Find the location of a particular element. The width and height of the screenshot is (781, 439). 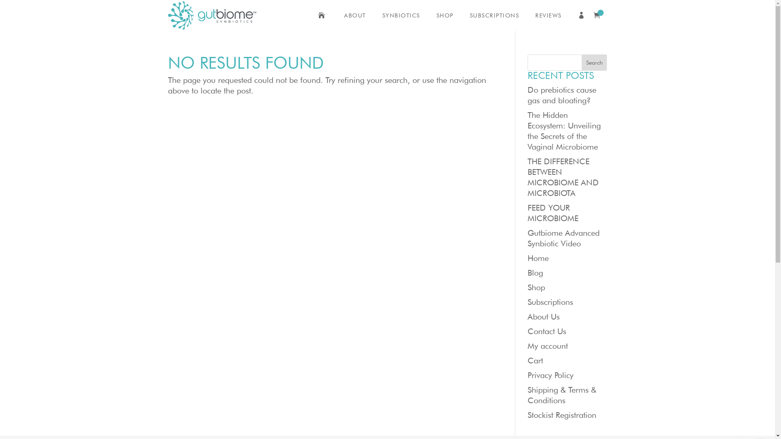

Blog is located at coordinates (535, 273).